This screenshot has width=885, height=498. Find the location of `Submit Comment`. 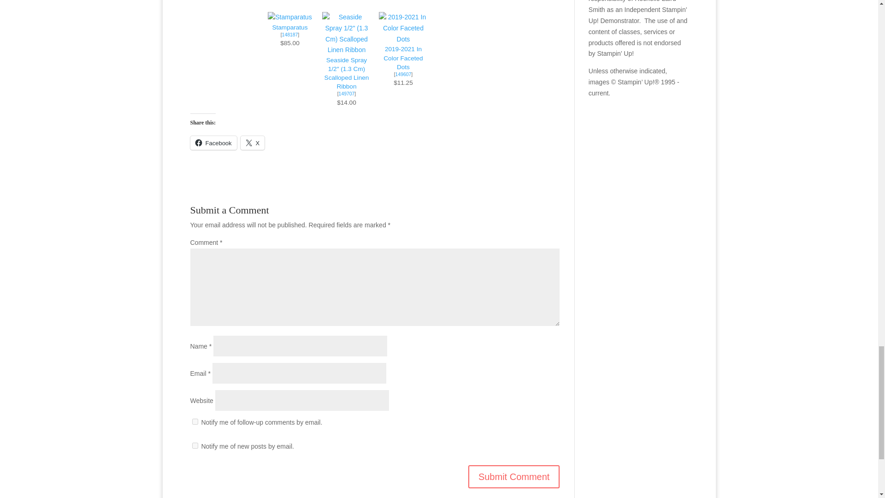

Submit Comment is located at coordinates (514, 477).